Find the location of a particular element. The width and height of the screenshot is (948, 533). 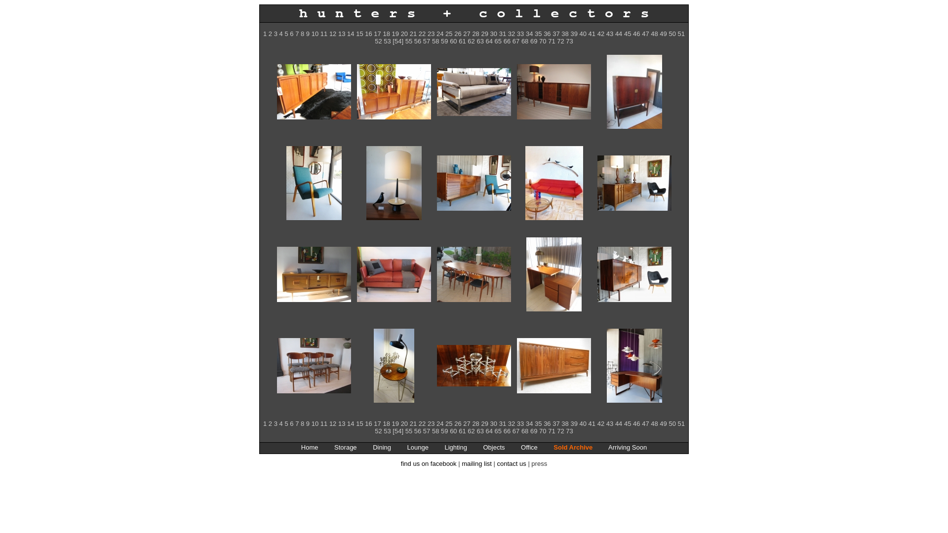

70 is located at coordinates (543, 41).